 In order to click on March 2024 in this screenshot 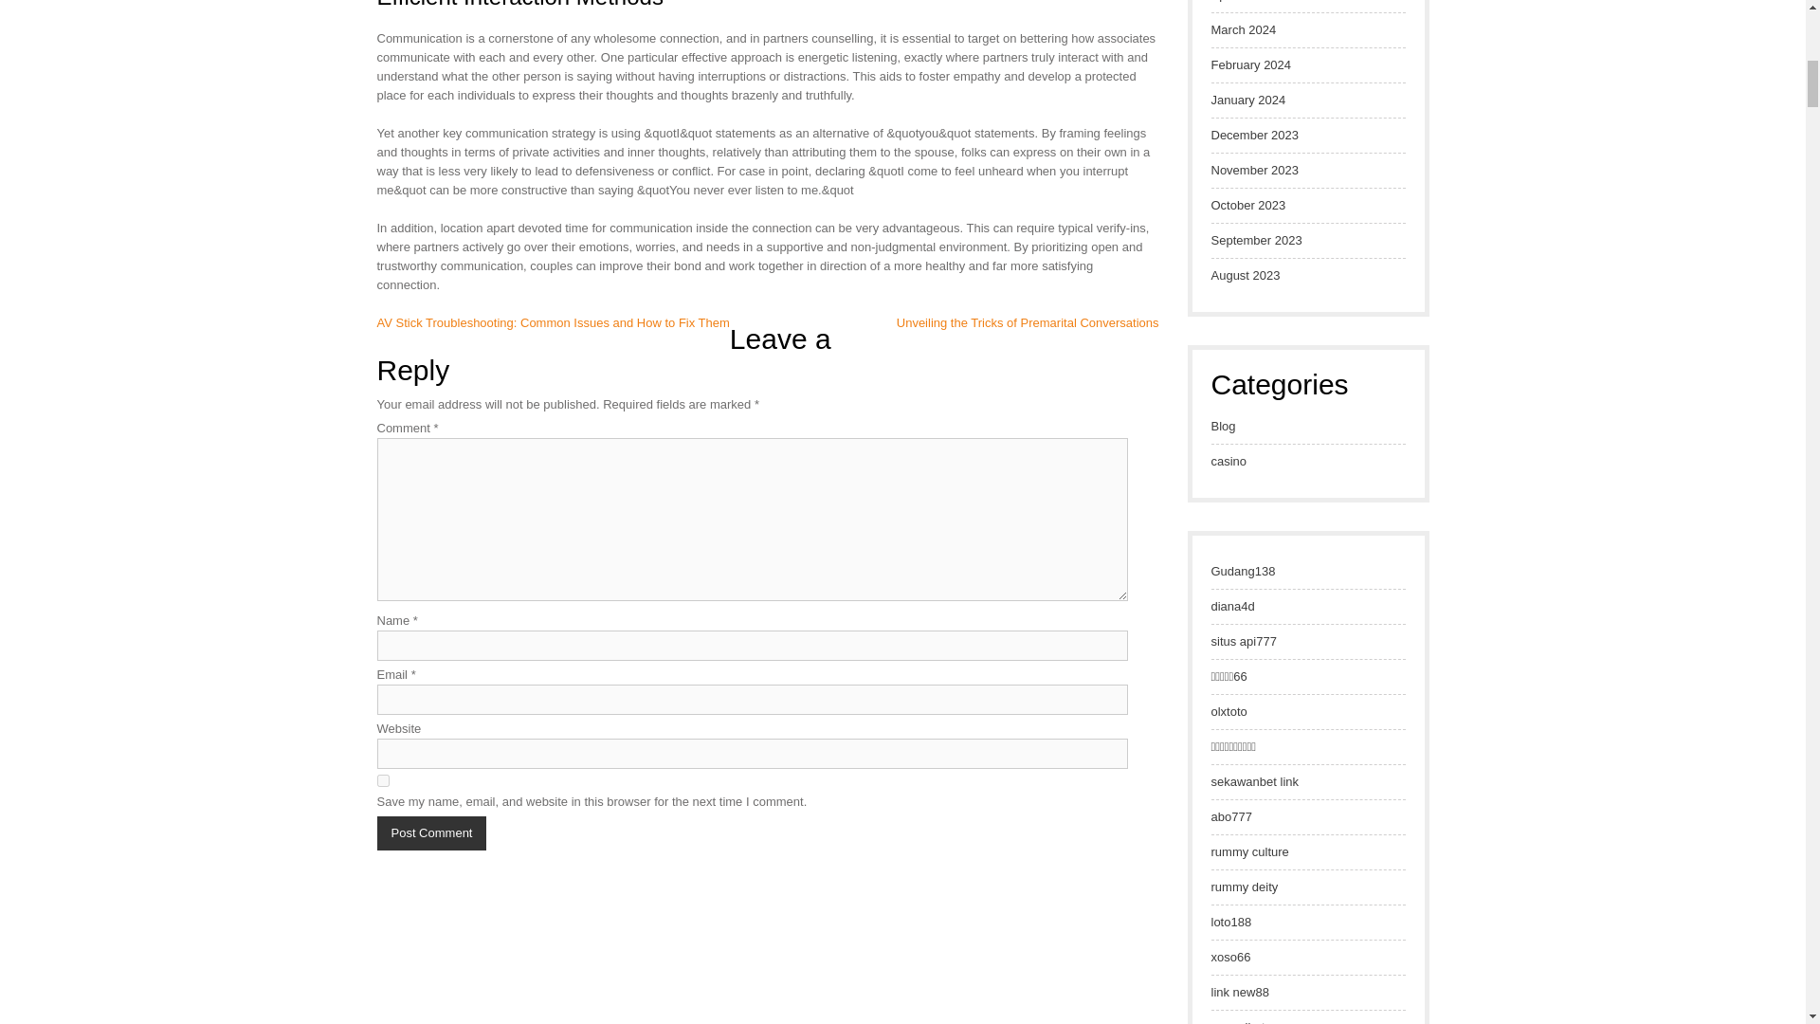, I will do `click(1244, 30)`.